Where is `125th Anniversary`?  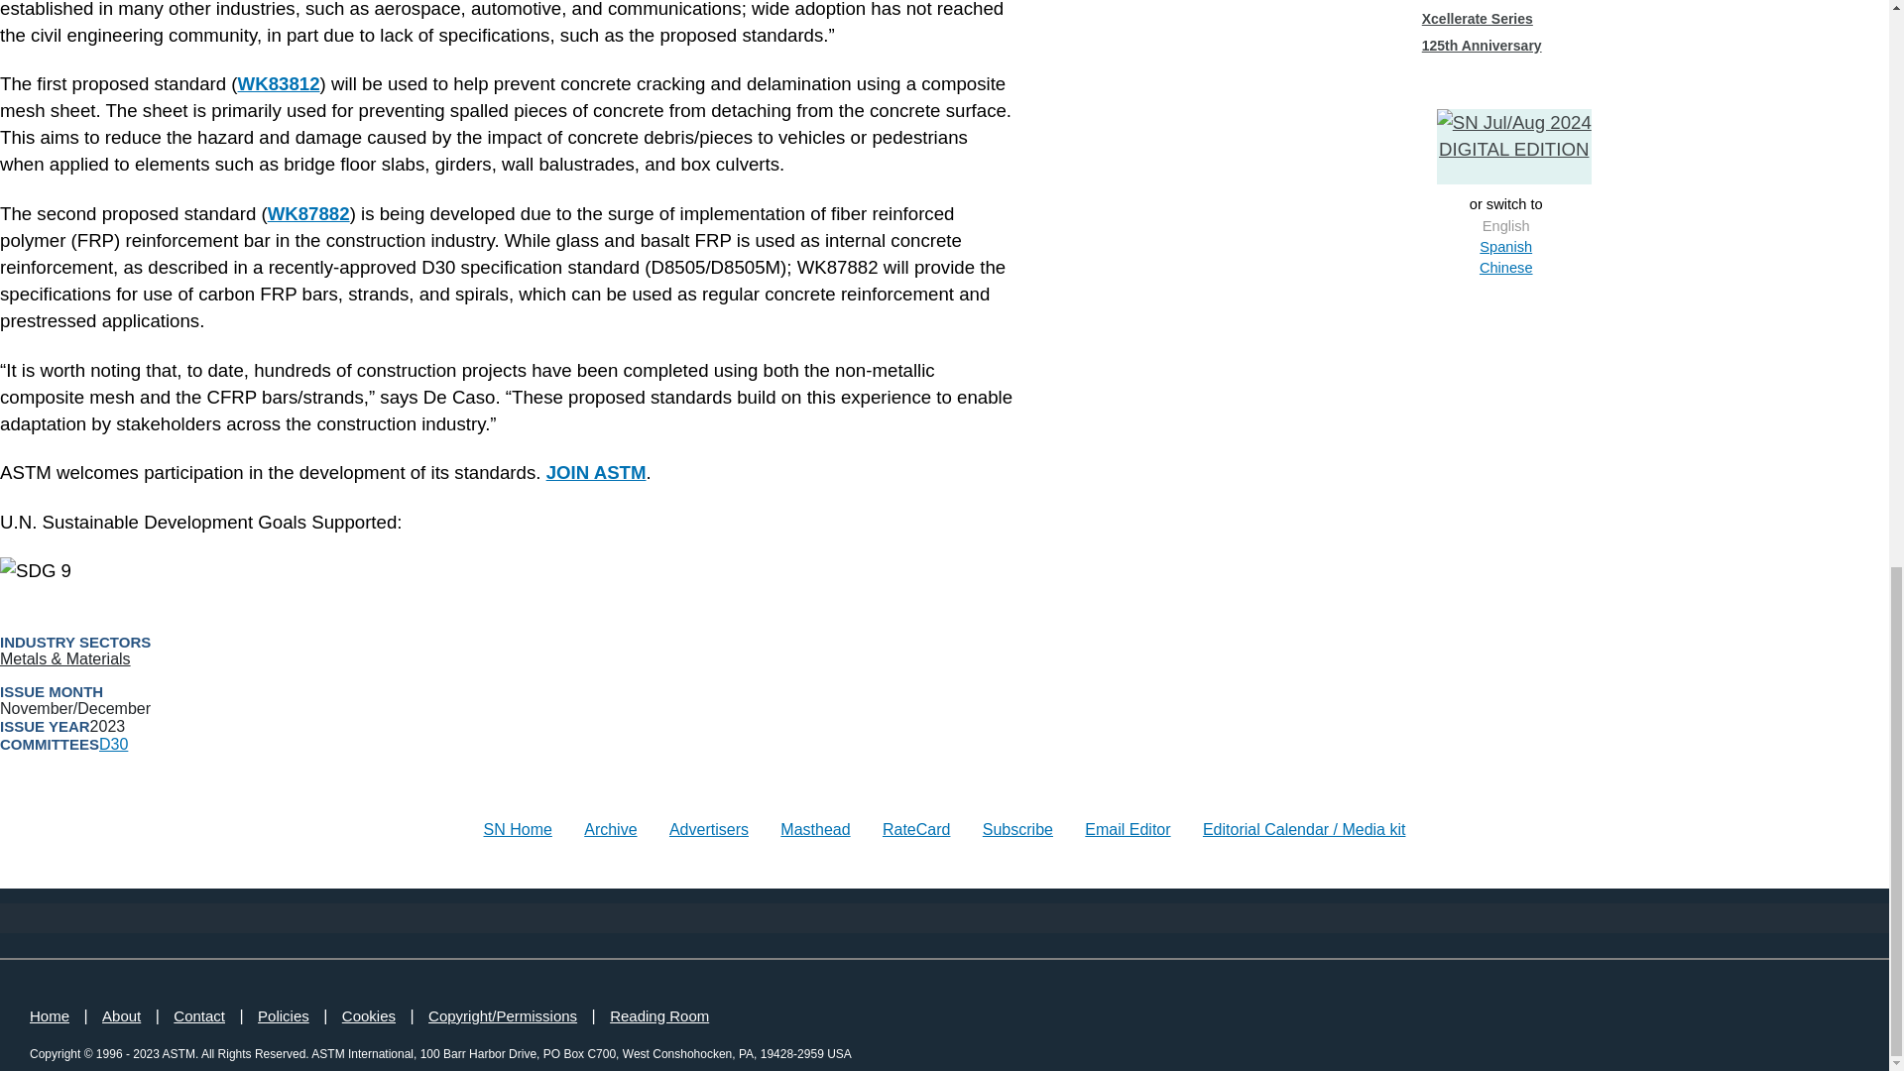
125th Anniversary is located at coordinates (1482, 46).